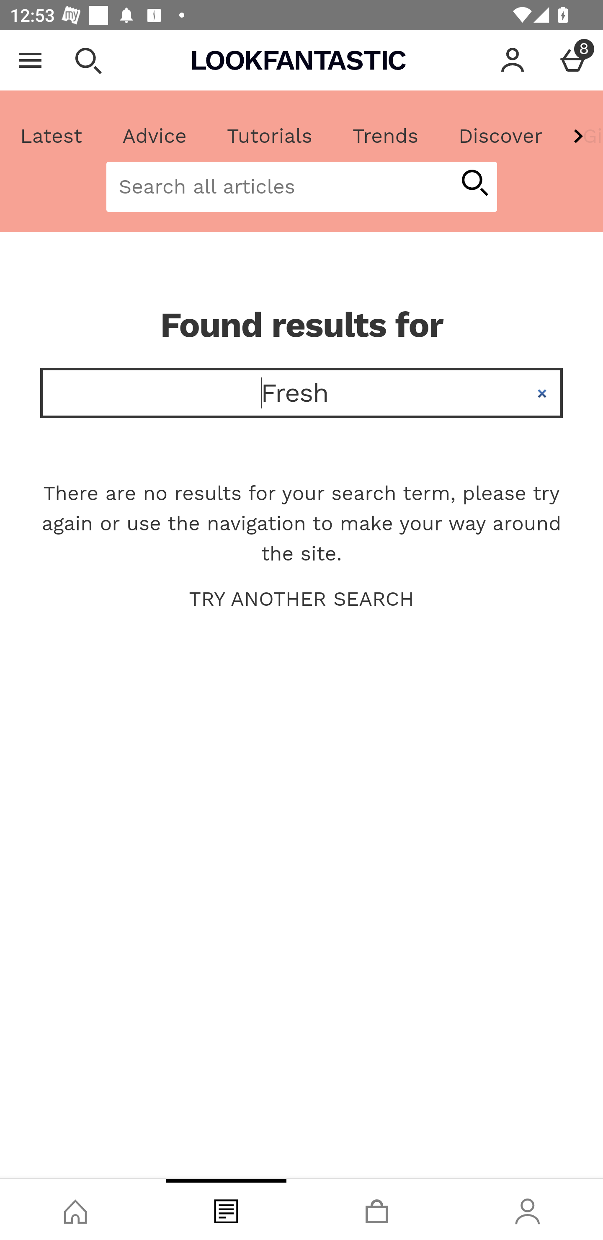 This screenshot has height=1240, width=603. Describe the element at coordinates (513, 60) in the screenshot. I see `Account` at that location.